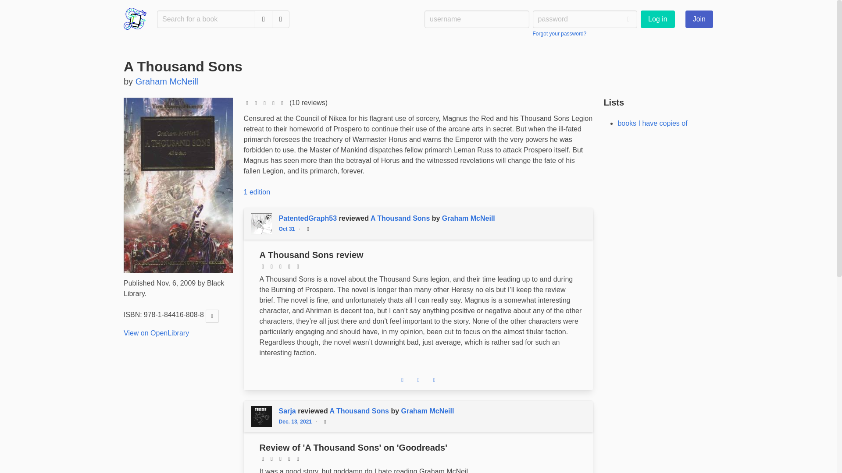  What do you see at coordinates (427, 411) in the screenshot?
I see `Graham McNeill` at bounding box center [427, 411].